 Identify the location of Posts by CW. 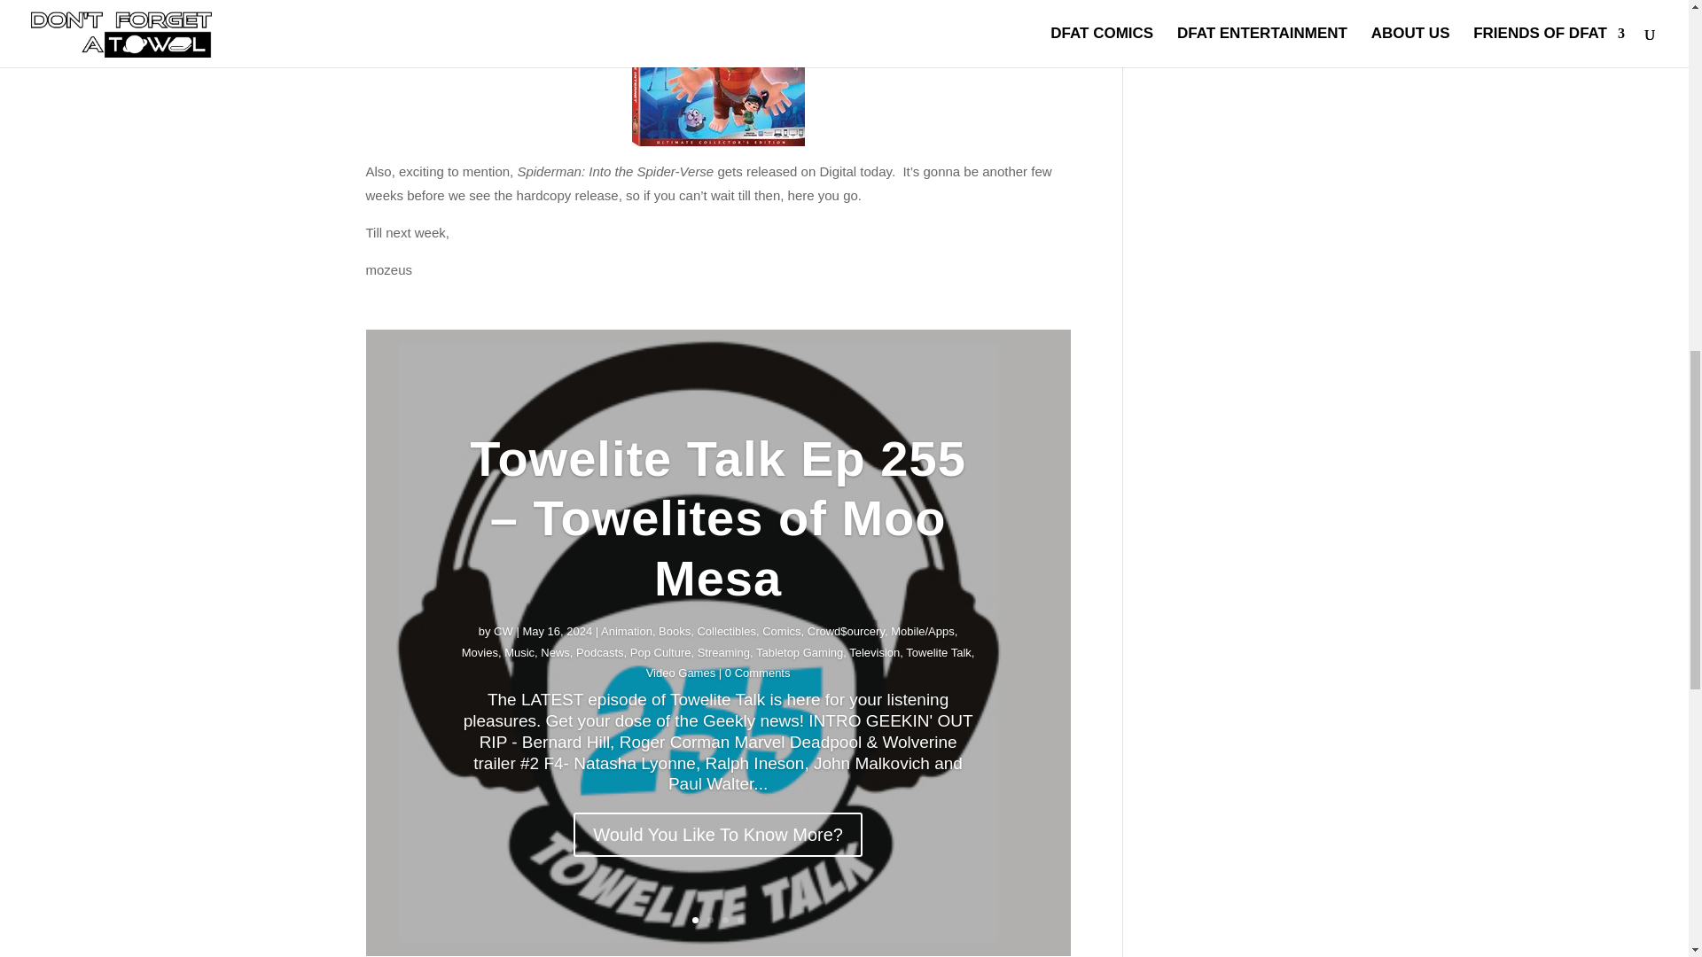
(504, 672).